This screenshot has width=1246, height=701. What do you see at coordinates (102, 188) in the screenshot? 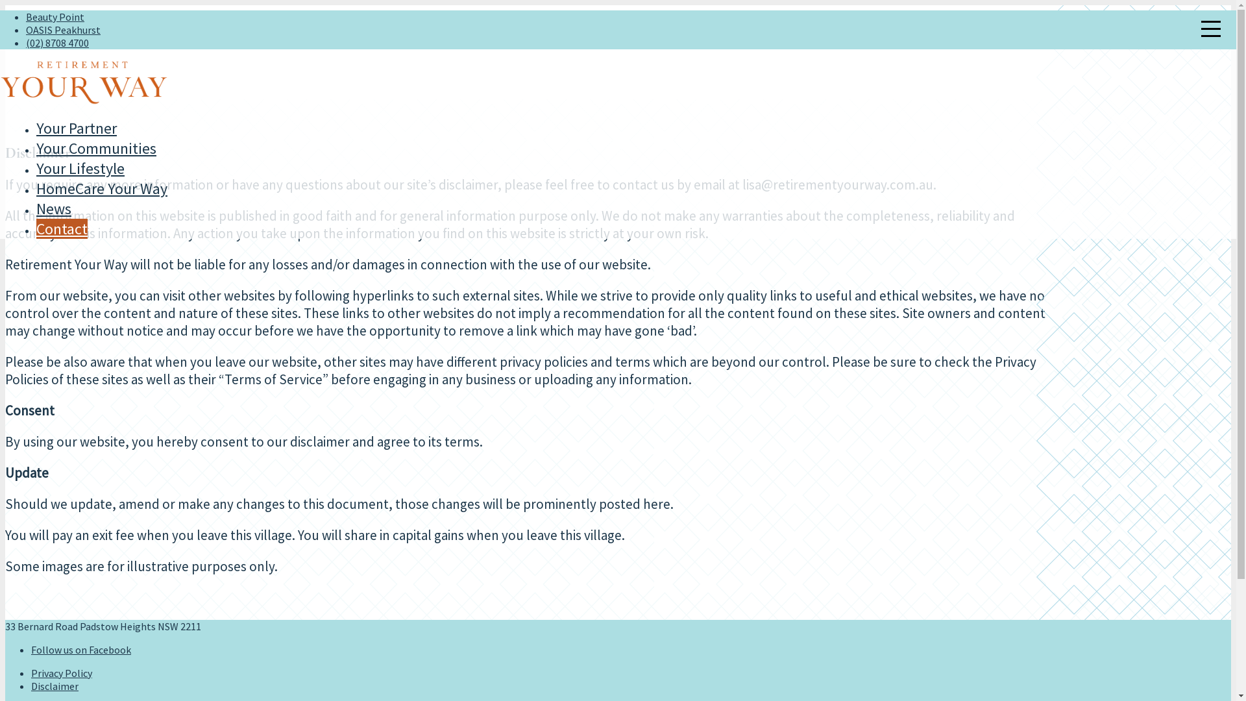
I see `HomeCare Your Way` at bounding box center [102, 188].